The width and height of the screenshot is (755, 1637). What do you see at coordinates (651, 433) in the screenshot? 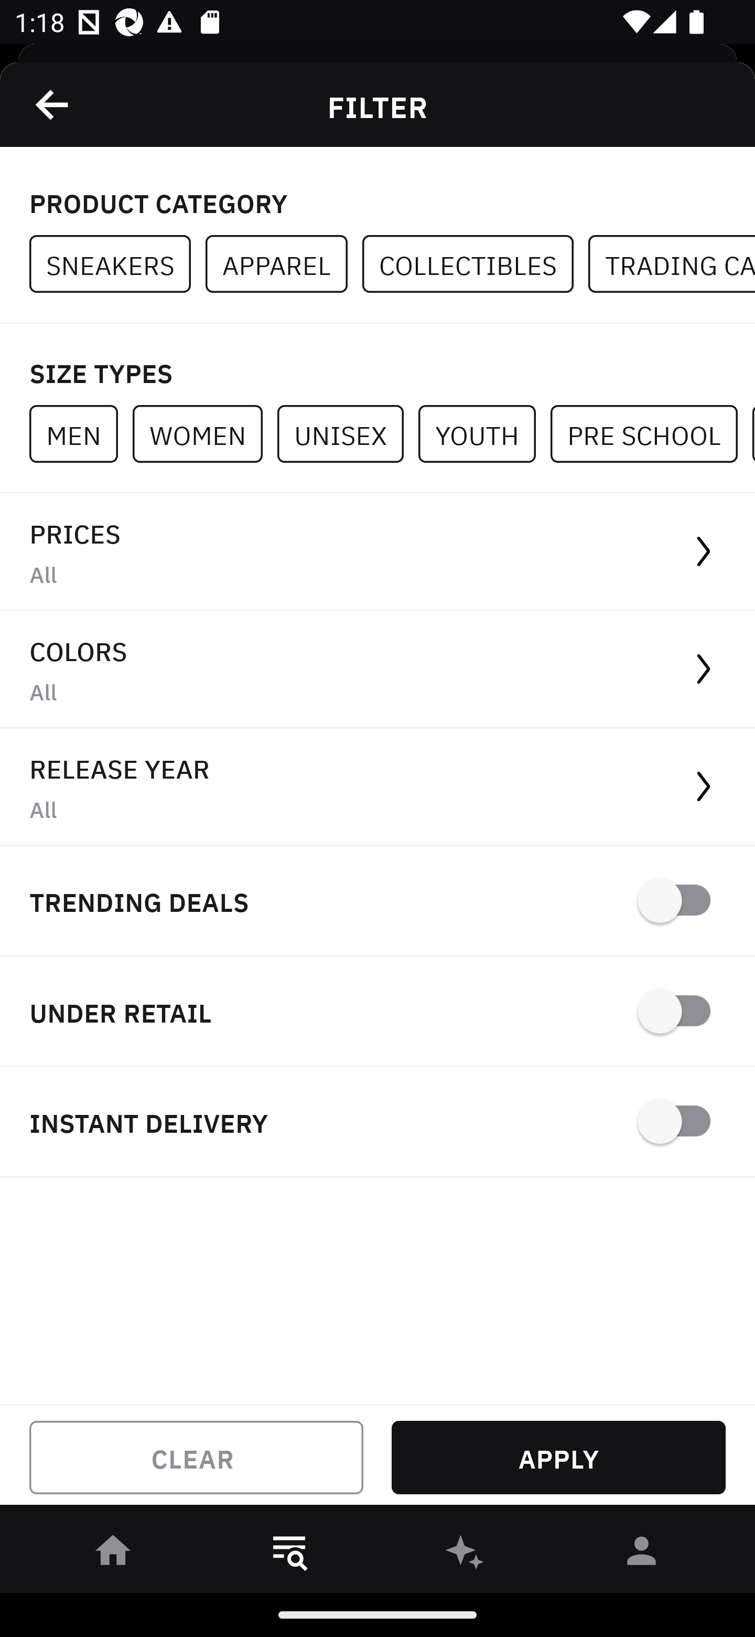
I see `PRE SCHOOL` at bounding box center [651, 433].